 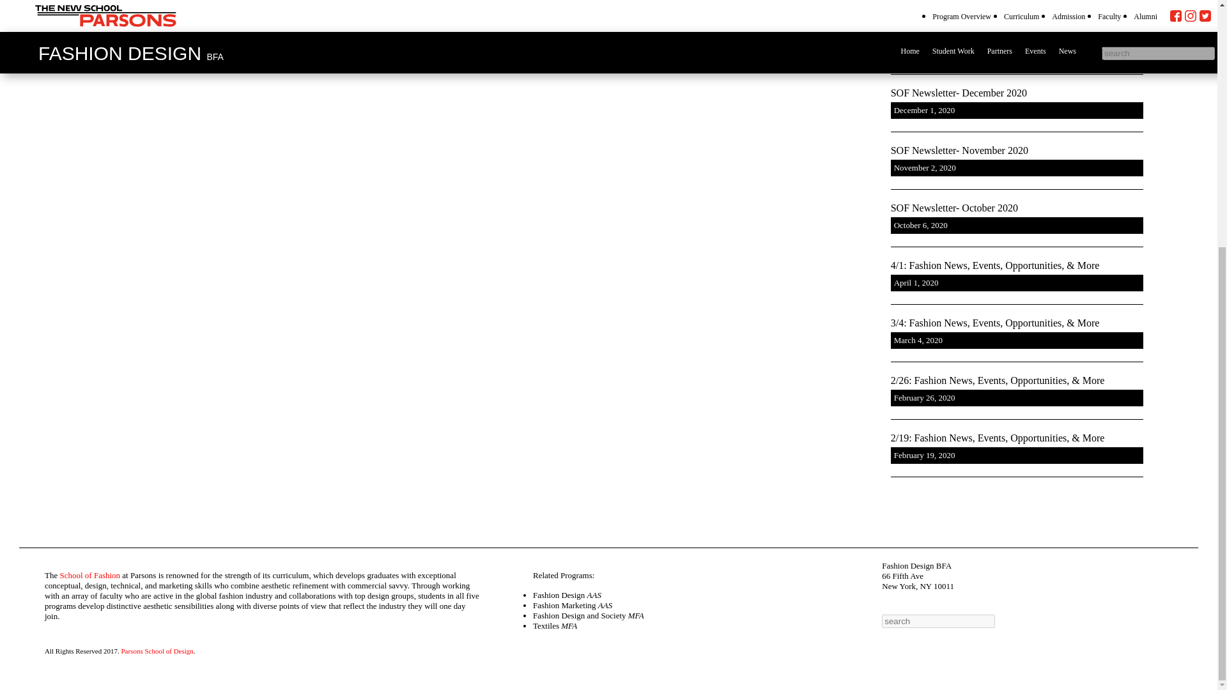 I want to click on SOF Newsletter- December 2020, so click(x=1017, y=93).